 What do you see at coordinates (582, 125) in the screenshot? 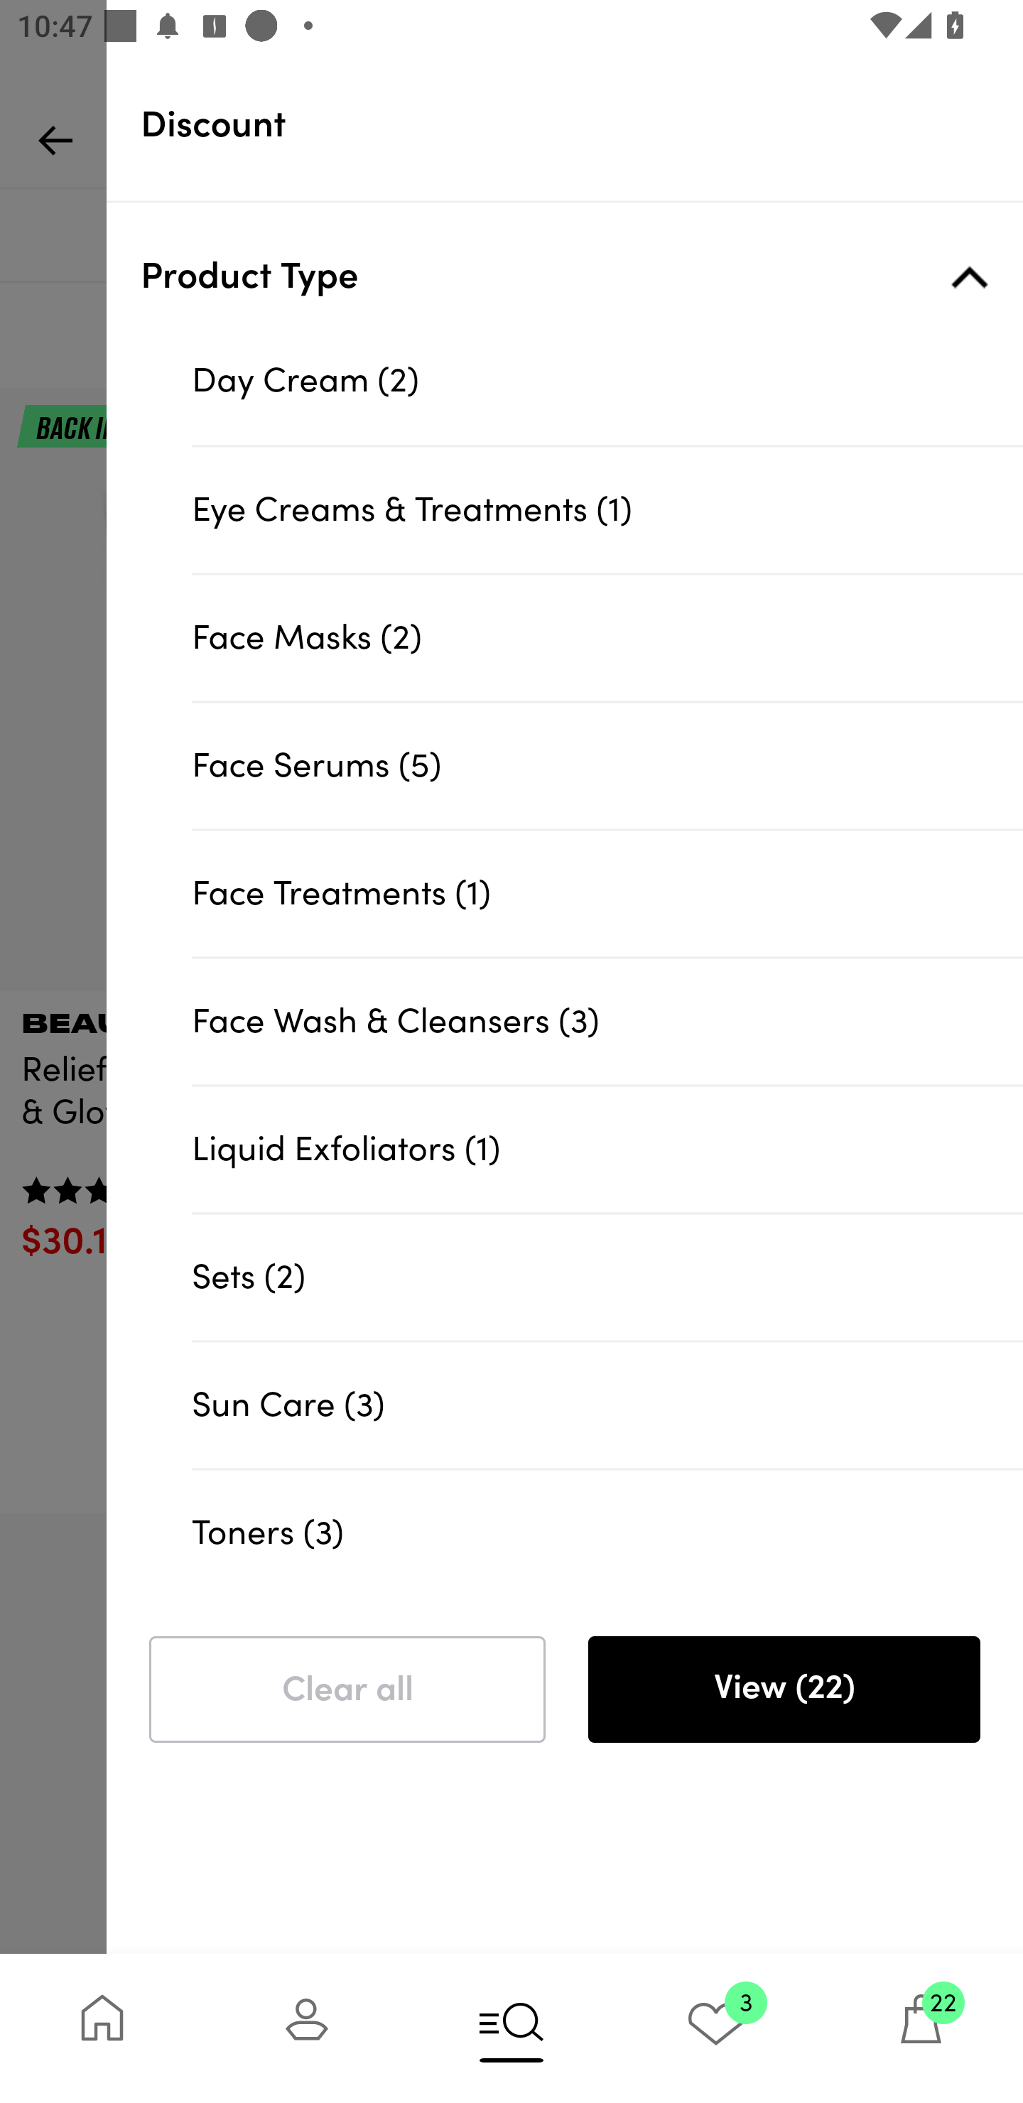
I see `Discount` at bounding box center [582, 125].